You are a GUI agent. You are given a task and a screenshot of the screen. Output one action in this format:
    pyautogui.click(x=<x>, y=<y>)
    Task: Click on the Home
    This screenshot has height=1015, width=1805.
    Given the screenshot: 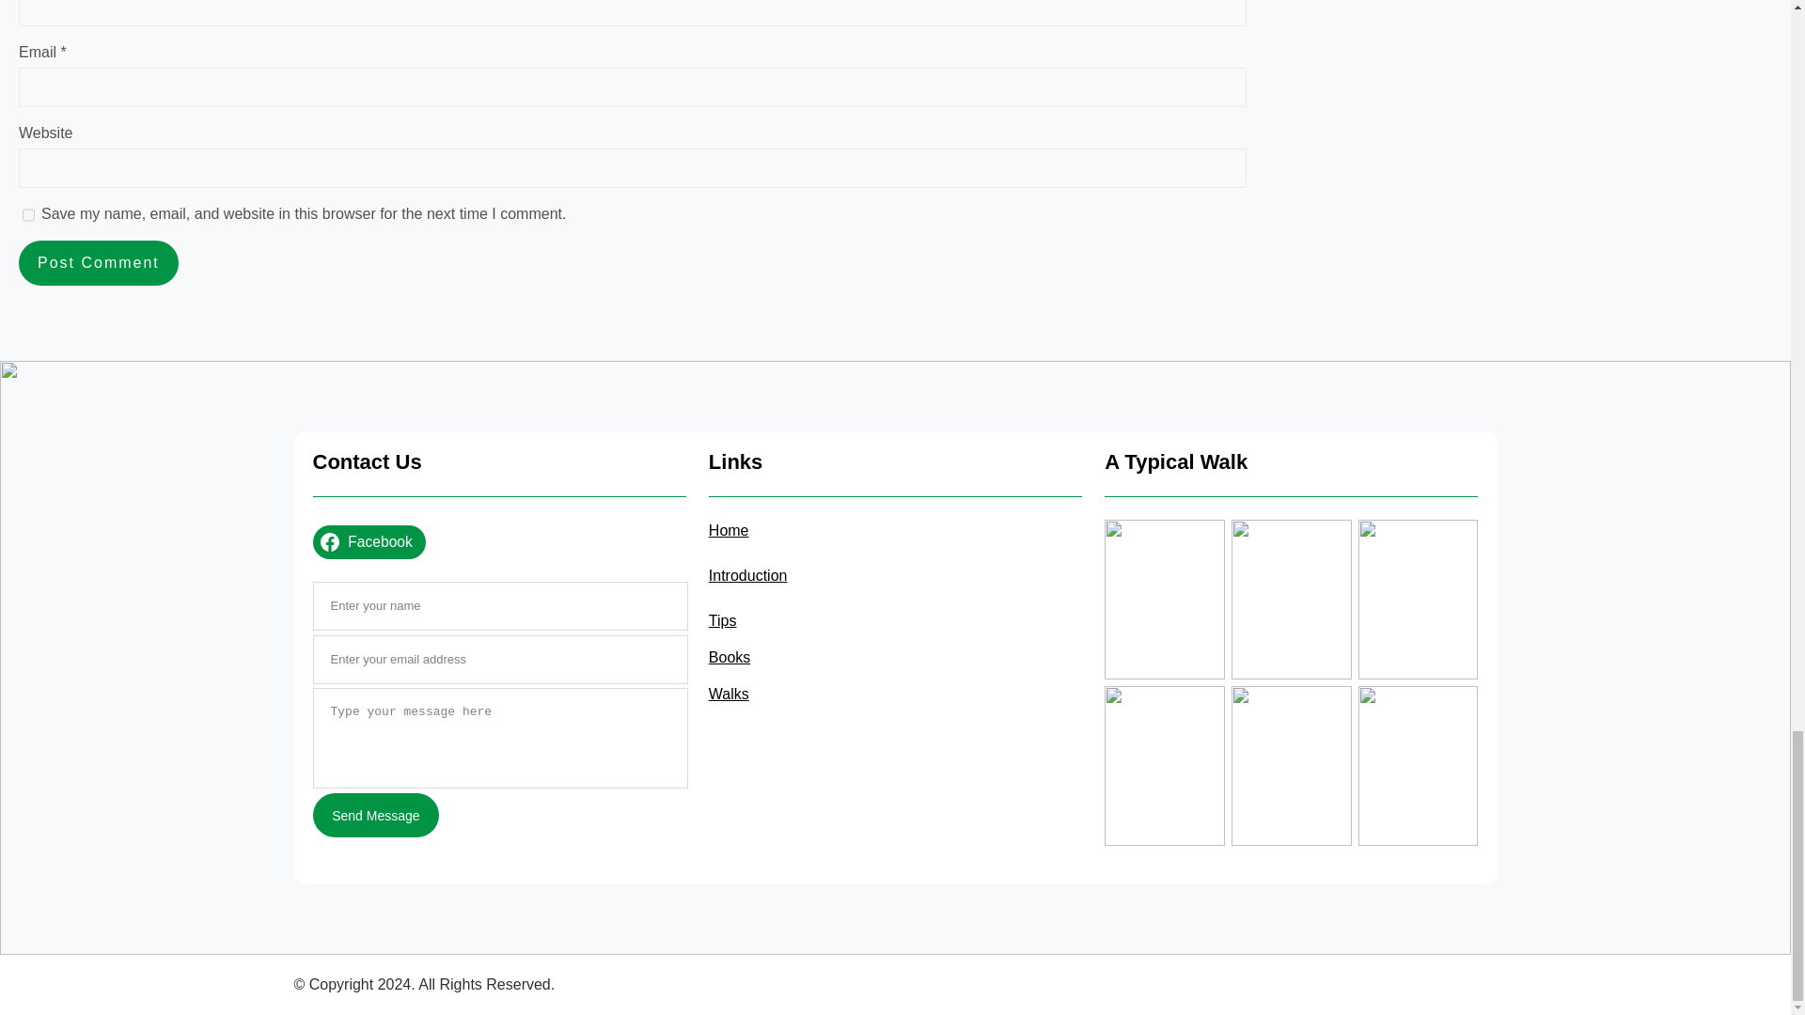 What is the action you would take?
    pyautogui.click(x=729, y=530)
    